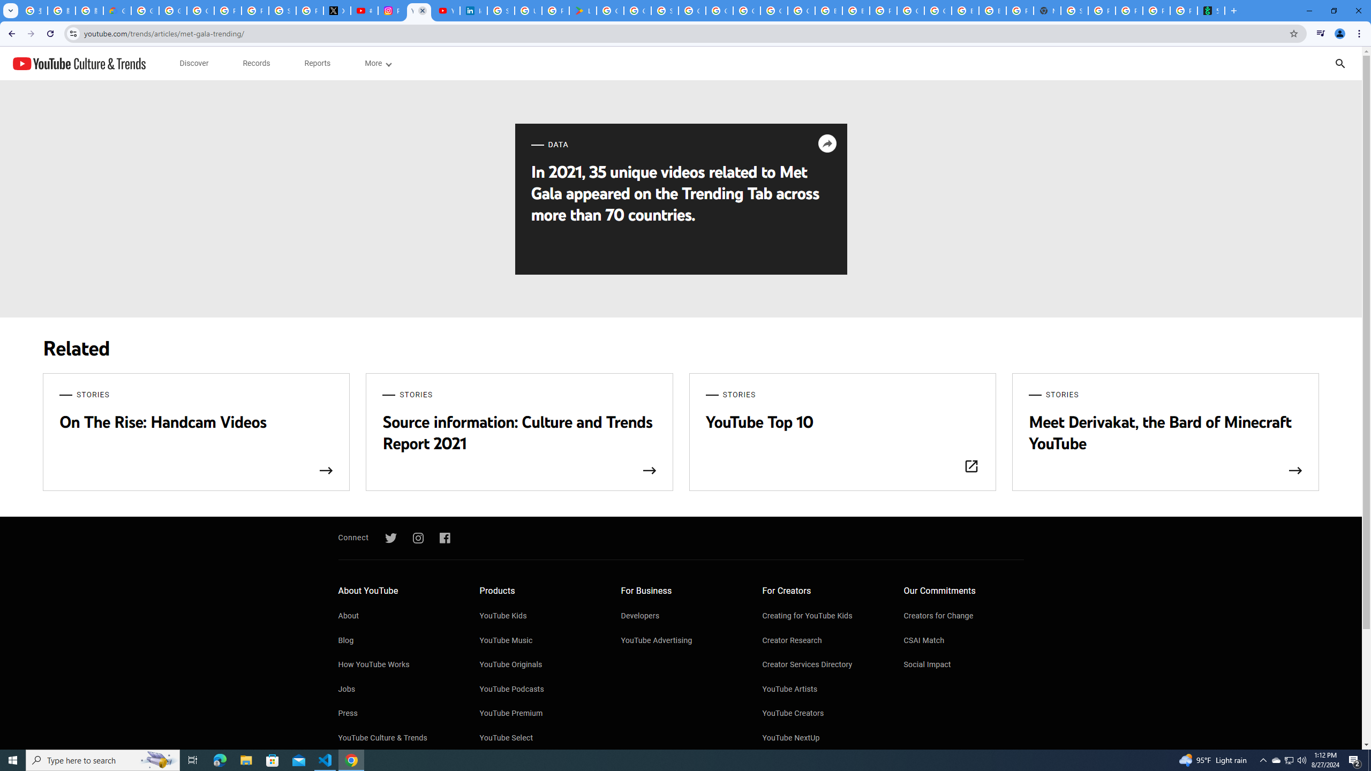  What do you see at coordinates (390, 539) in the screenshot?
I see `Twitter` at bounding box center [390, 539].